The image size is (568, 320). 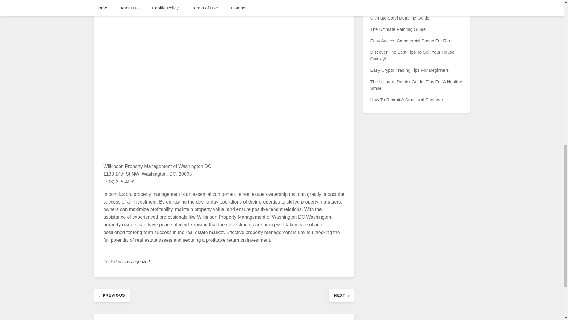 I want to click on The Ultimate Painting Guide, so click(x=398, y=29).